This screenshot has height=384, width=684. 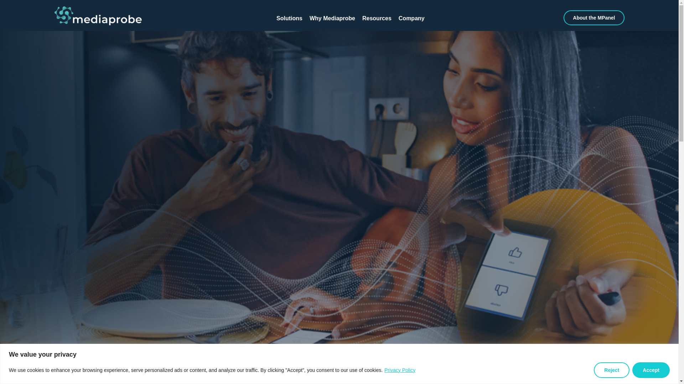 What do you see at coordinates (339, 380) in the screenshot?
I see `AD PERFOMANCE` at bounding box center [339, 380].